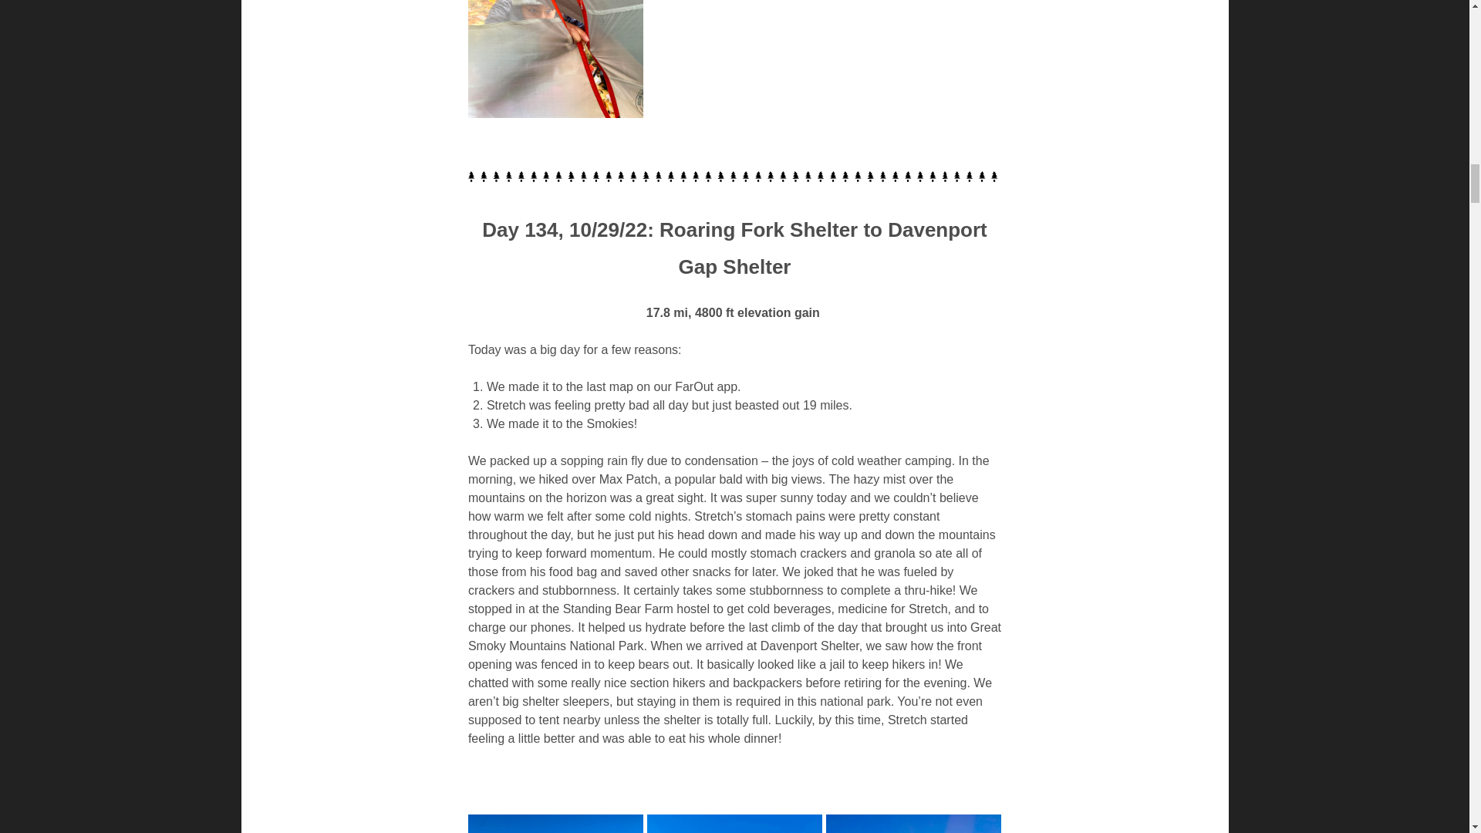 The image size is (1481, 833). What do you see at coordinates (913, 824) in the screenshot?
I see `AT Post TN-NC Part 2-06` at bounding box center [913, 824].